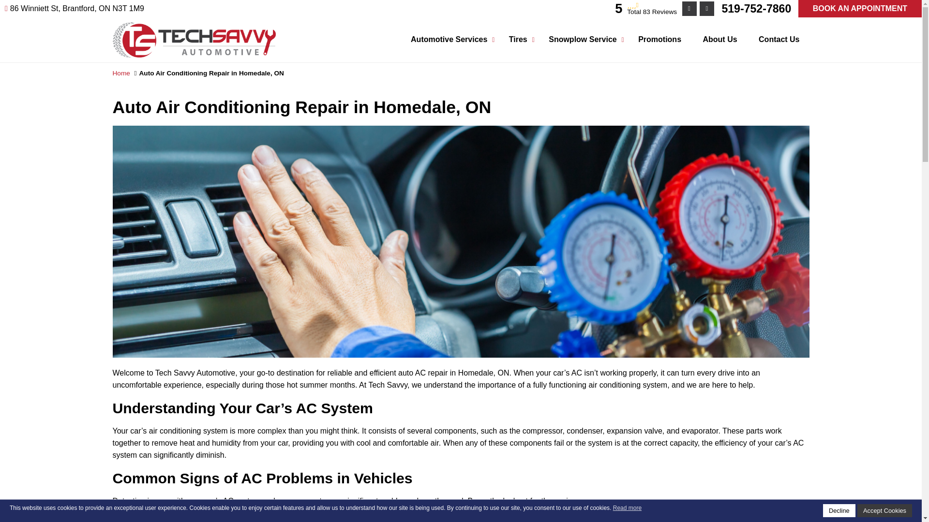 The image size is (929, 522). I want to click on Read more, so click(627, 508).